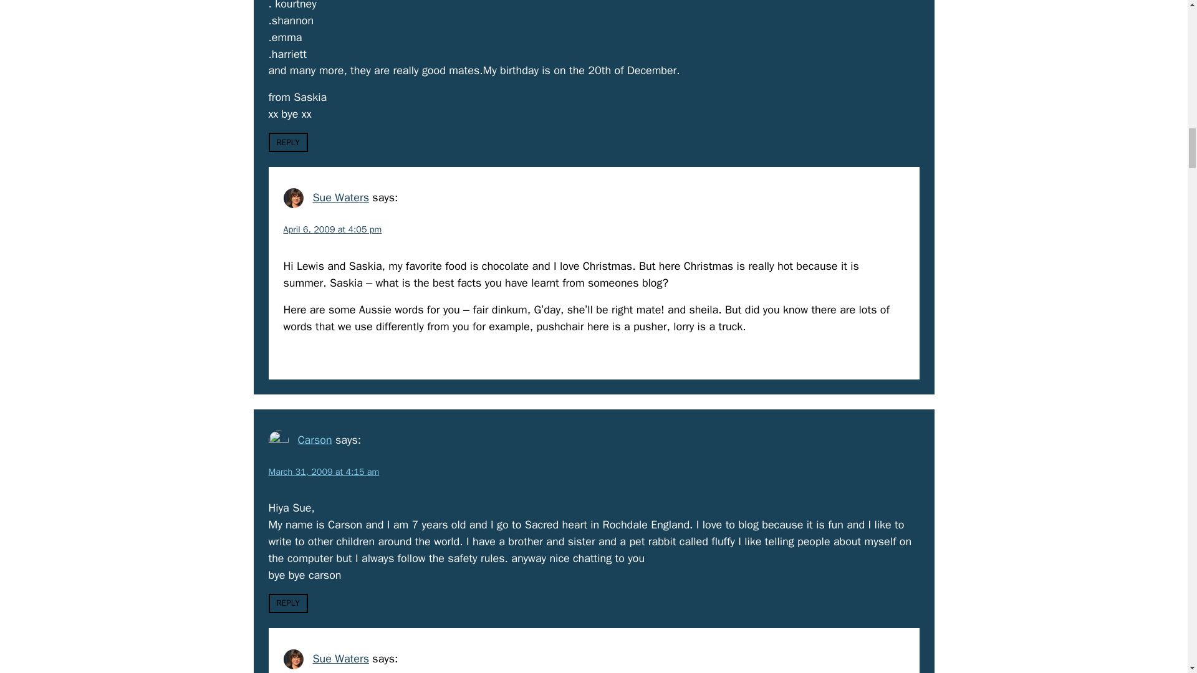 The image size is (1197, 673). I want to click on Sue Waters, so click(340, 659).